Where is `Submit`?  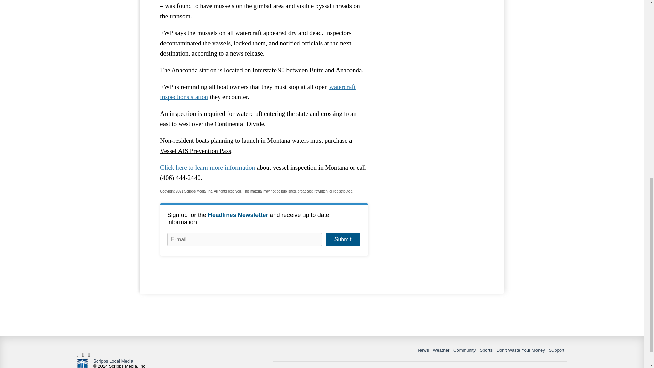
Submit is located at coordinates (343, 239).